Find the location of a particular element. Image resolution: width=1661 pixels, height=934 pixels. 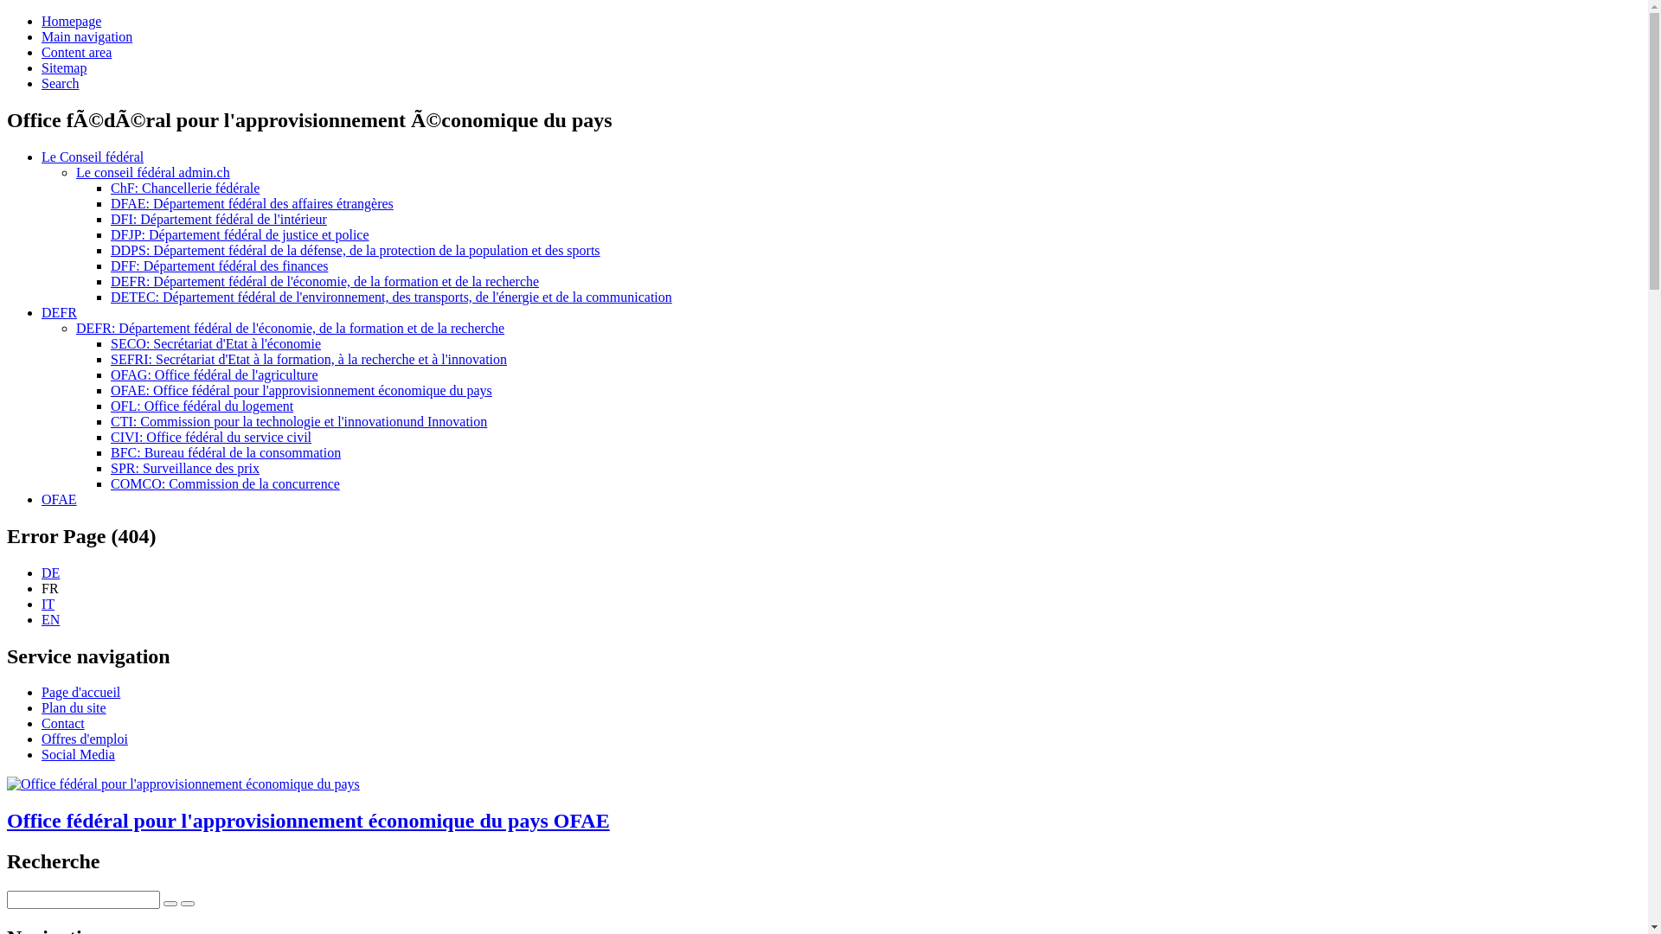

SPR: Surveillance des prix is located at coordinates (185, 469).